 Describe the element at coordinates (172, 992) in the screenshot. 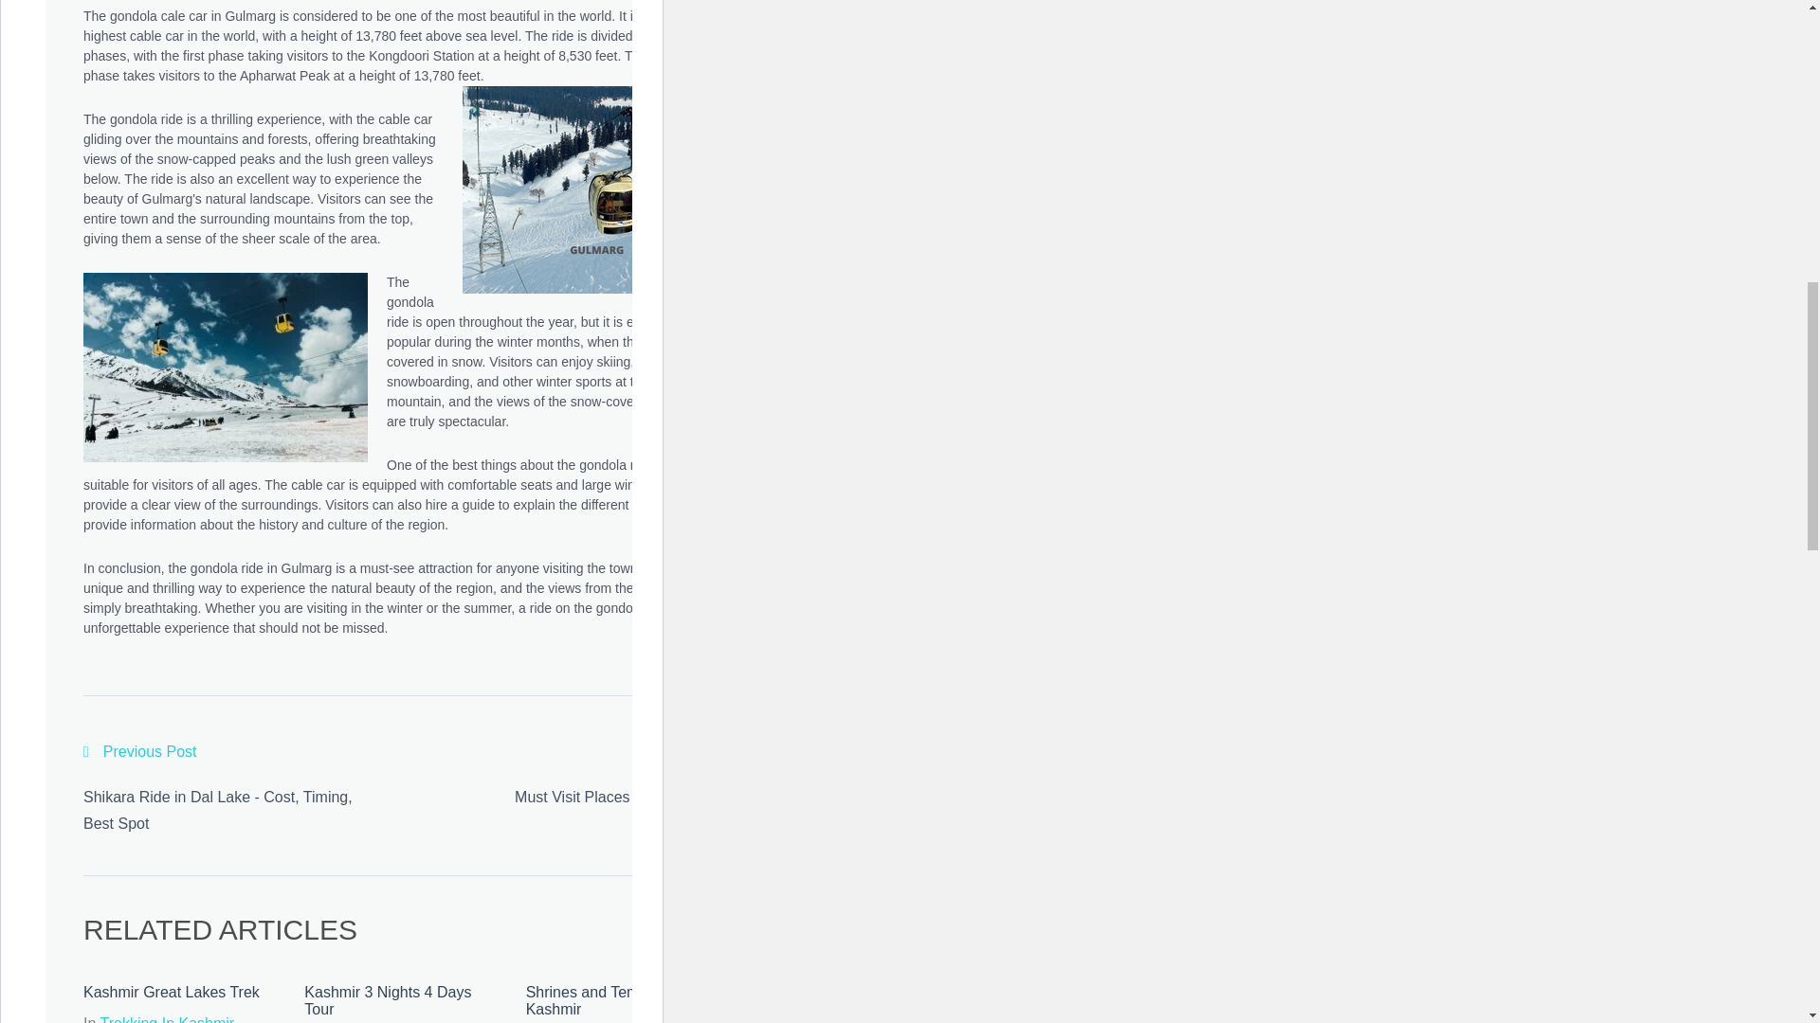

I see `Permalink to Kashmir Great Lakes Trek` at that location.